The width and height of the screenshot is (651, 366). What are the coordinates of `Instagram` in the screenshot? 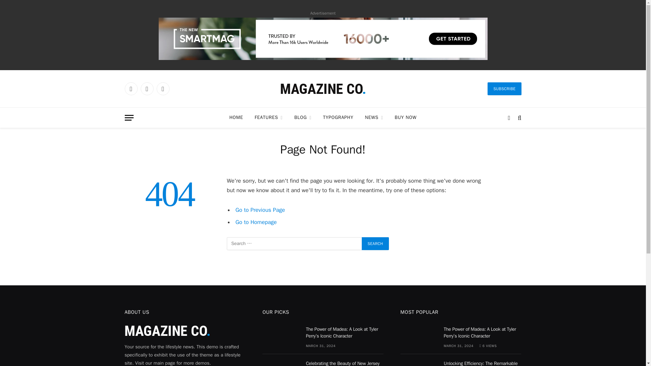 It's located at (163, 89).